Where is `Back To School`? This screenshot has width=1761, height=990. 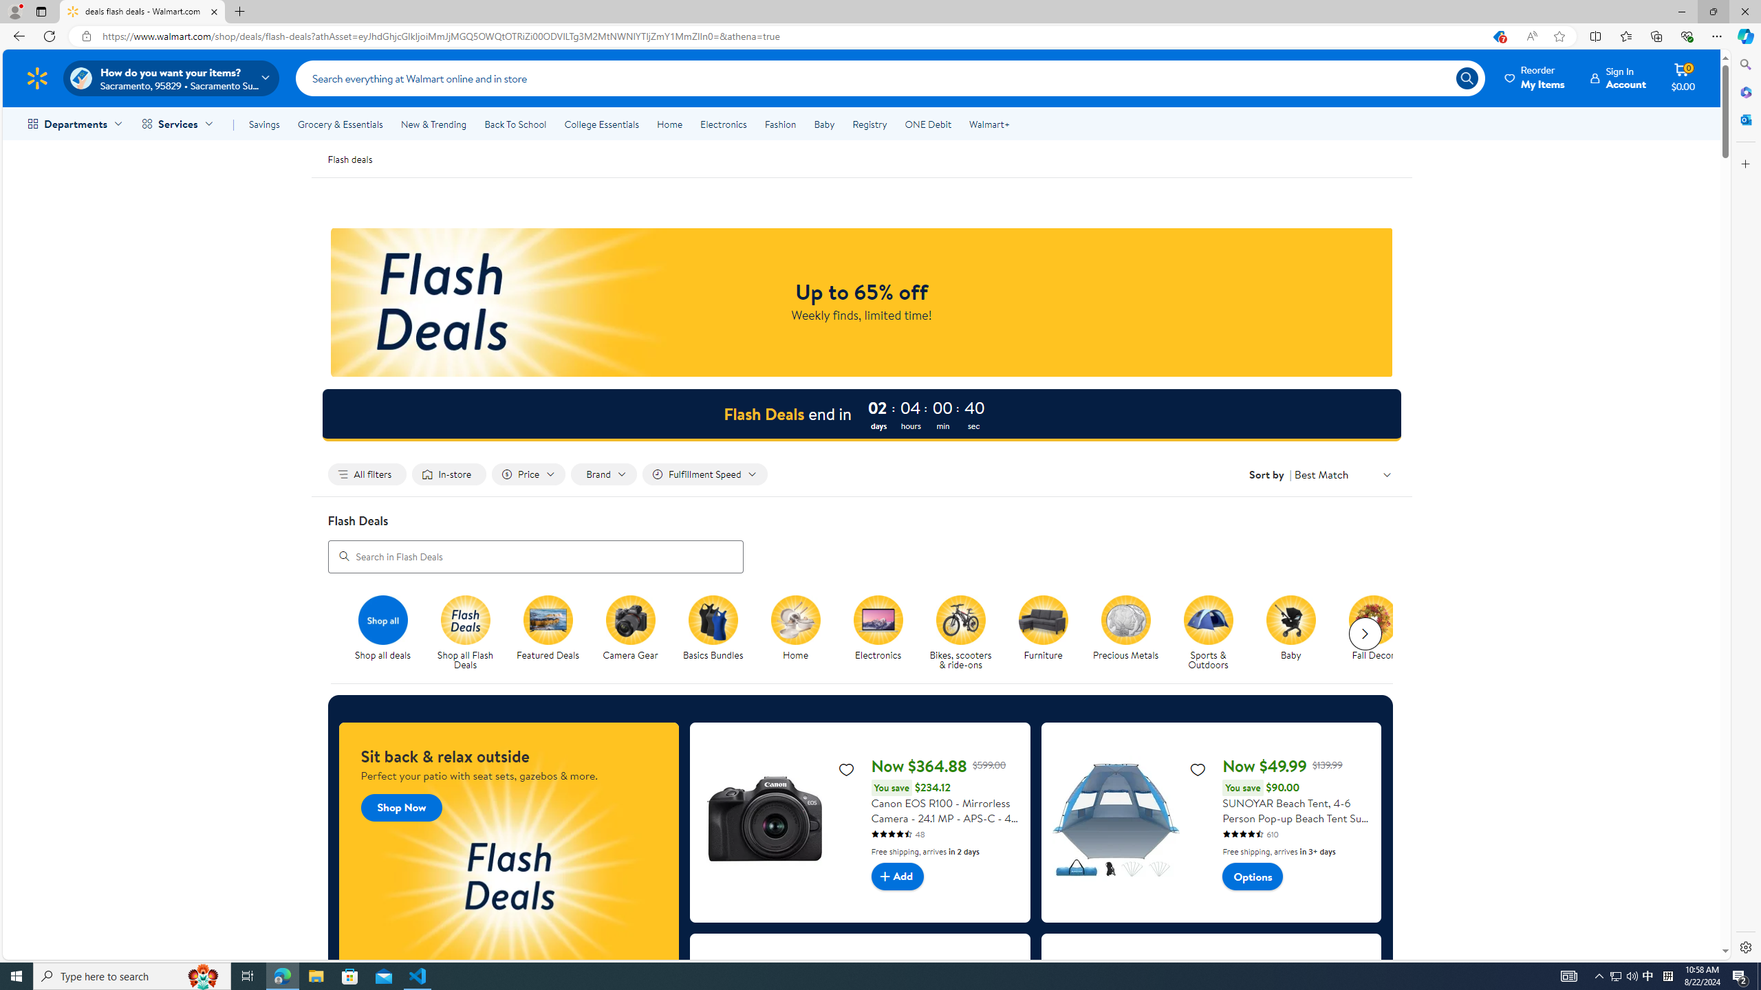 Back To School is located at coordinates (515, 124).